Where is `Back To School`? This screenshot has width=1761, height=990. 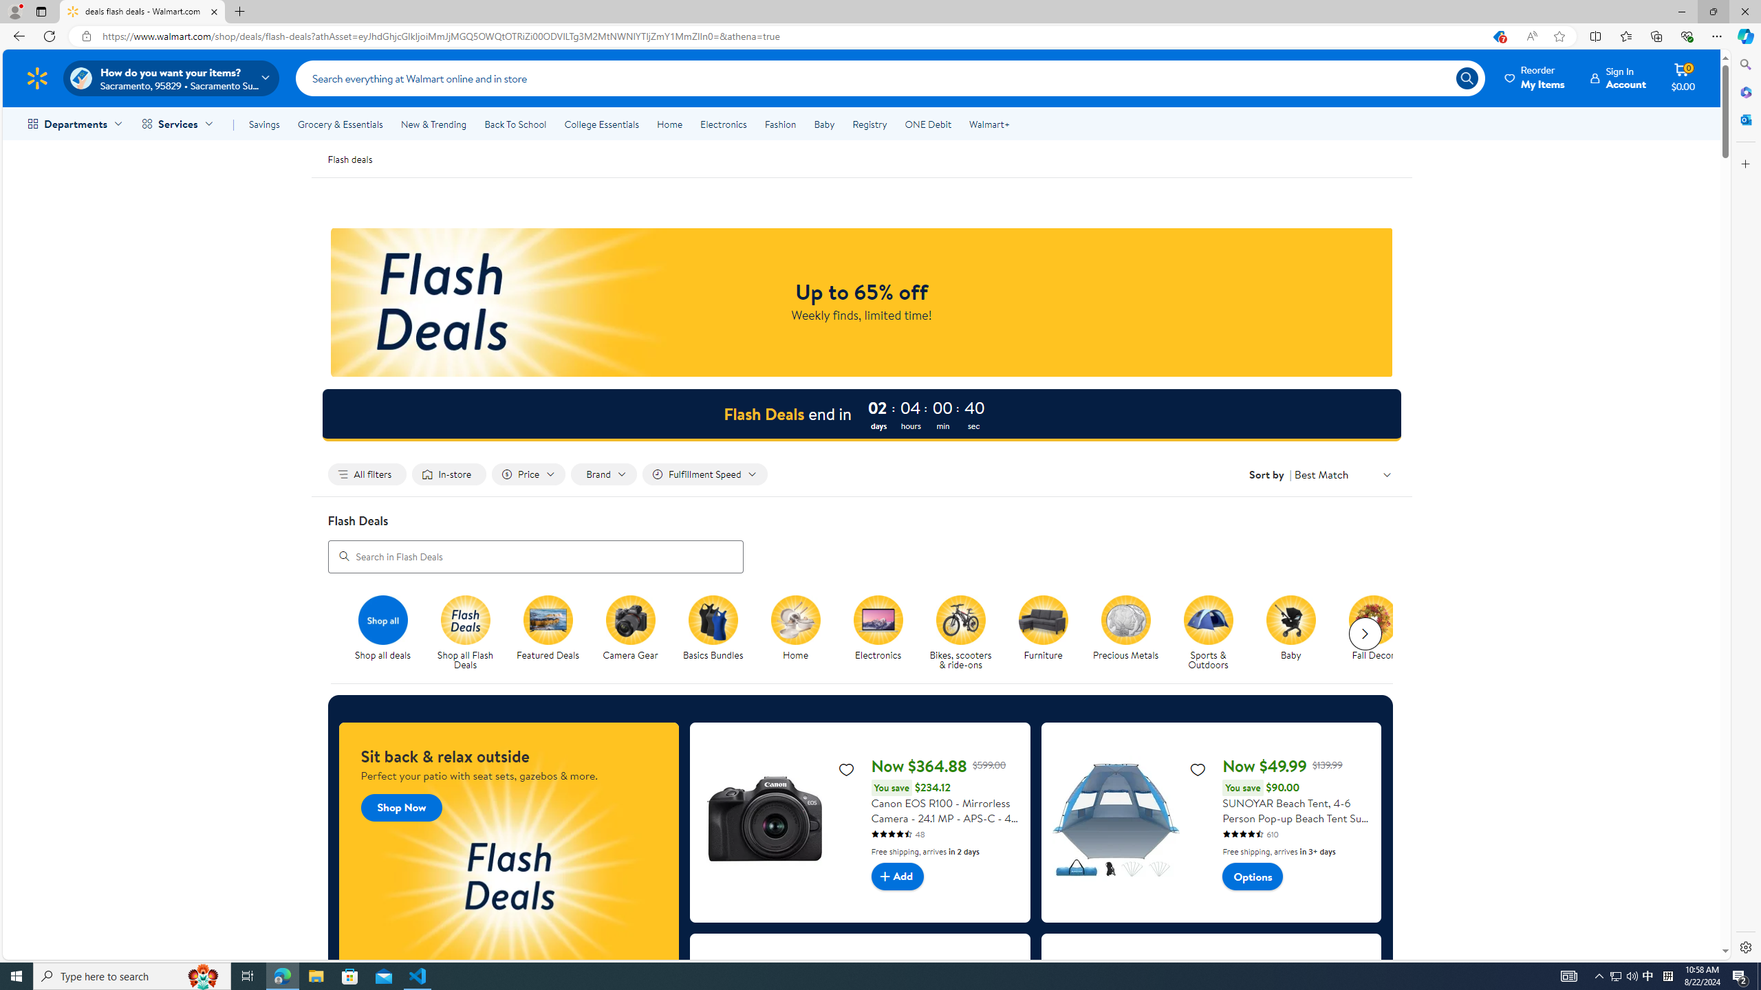 Back To School is located at coordinates (515, 124).